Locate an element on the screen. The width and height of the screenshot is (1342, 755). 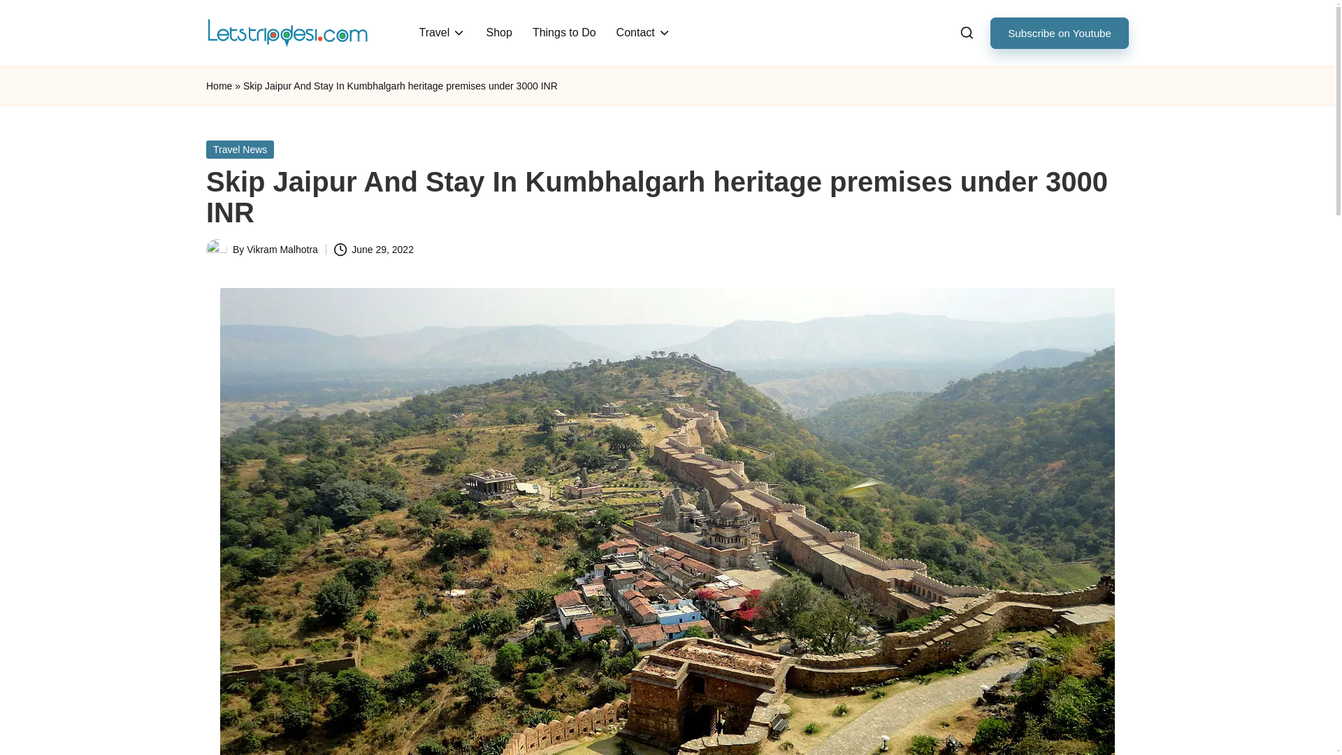
View all posts by Vikram Malhotra is located at coordinates (282, 249).